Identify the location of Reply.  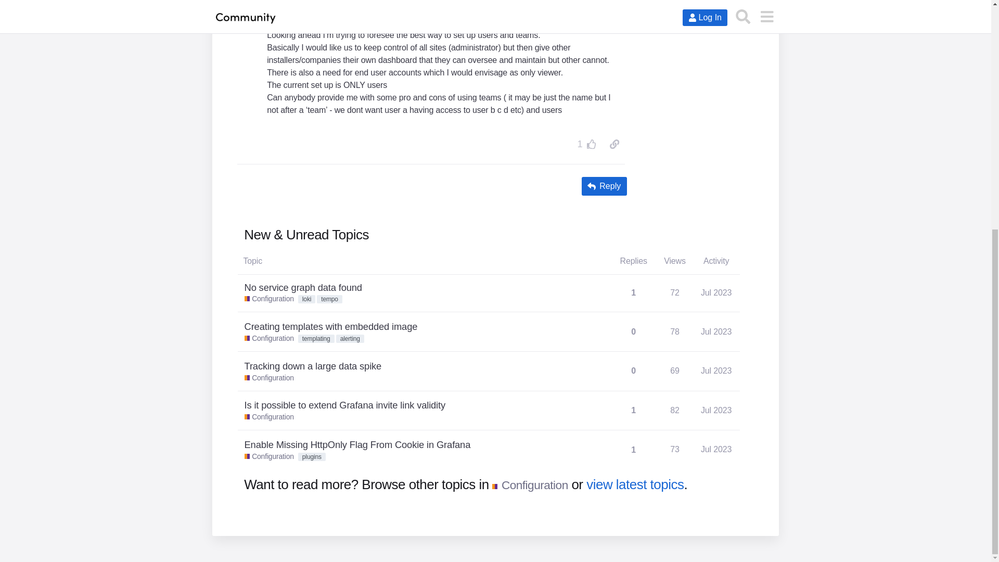
(604, 186).